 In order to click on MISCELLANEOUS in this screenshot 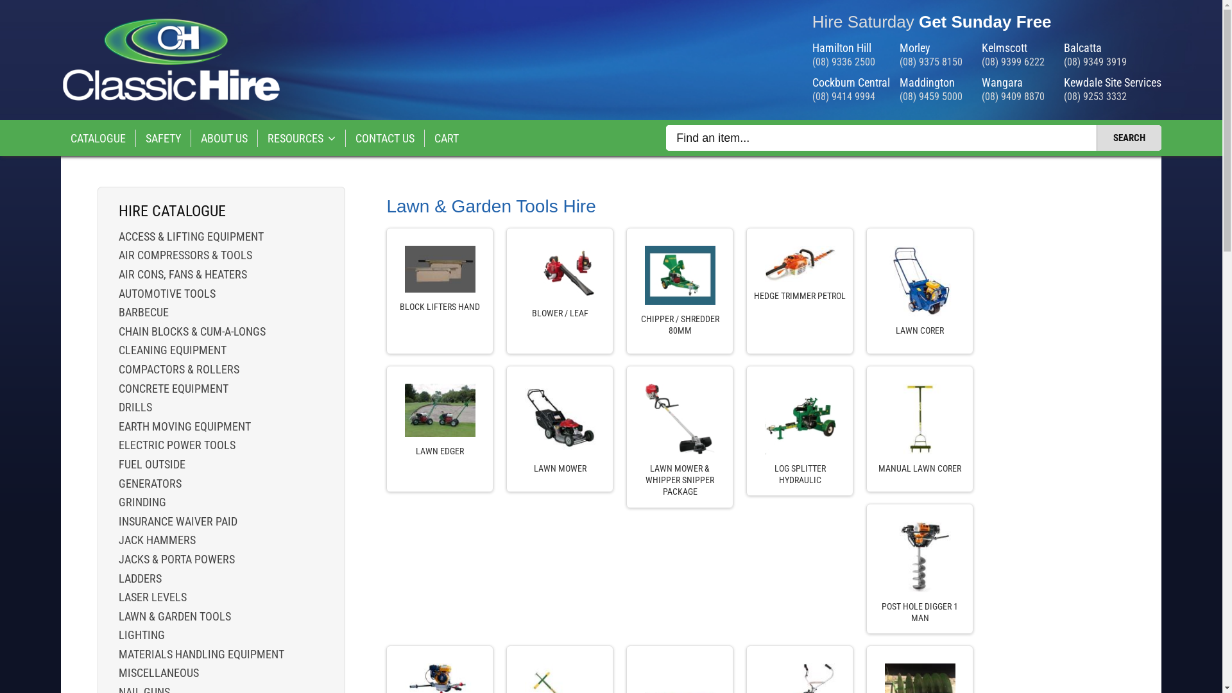, I will do `click(221, 673)`.